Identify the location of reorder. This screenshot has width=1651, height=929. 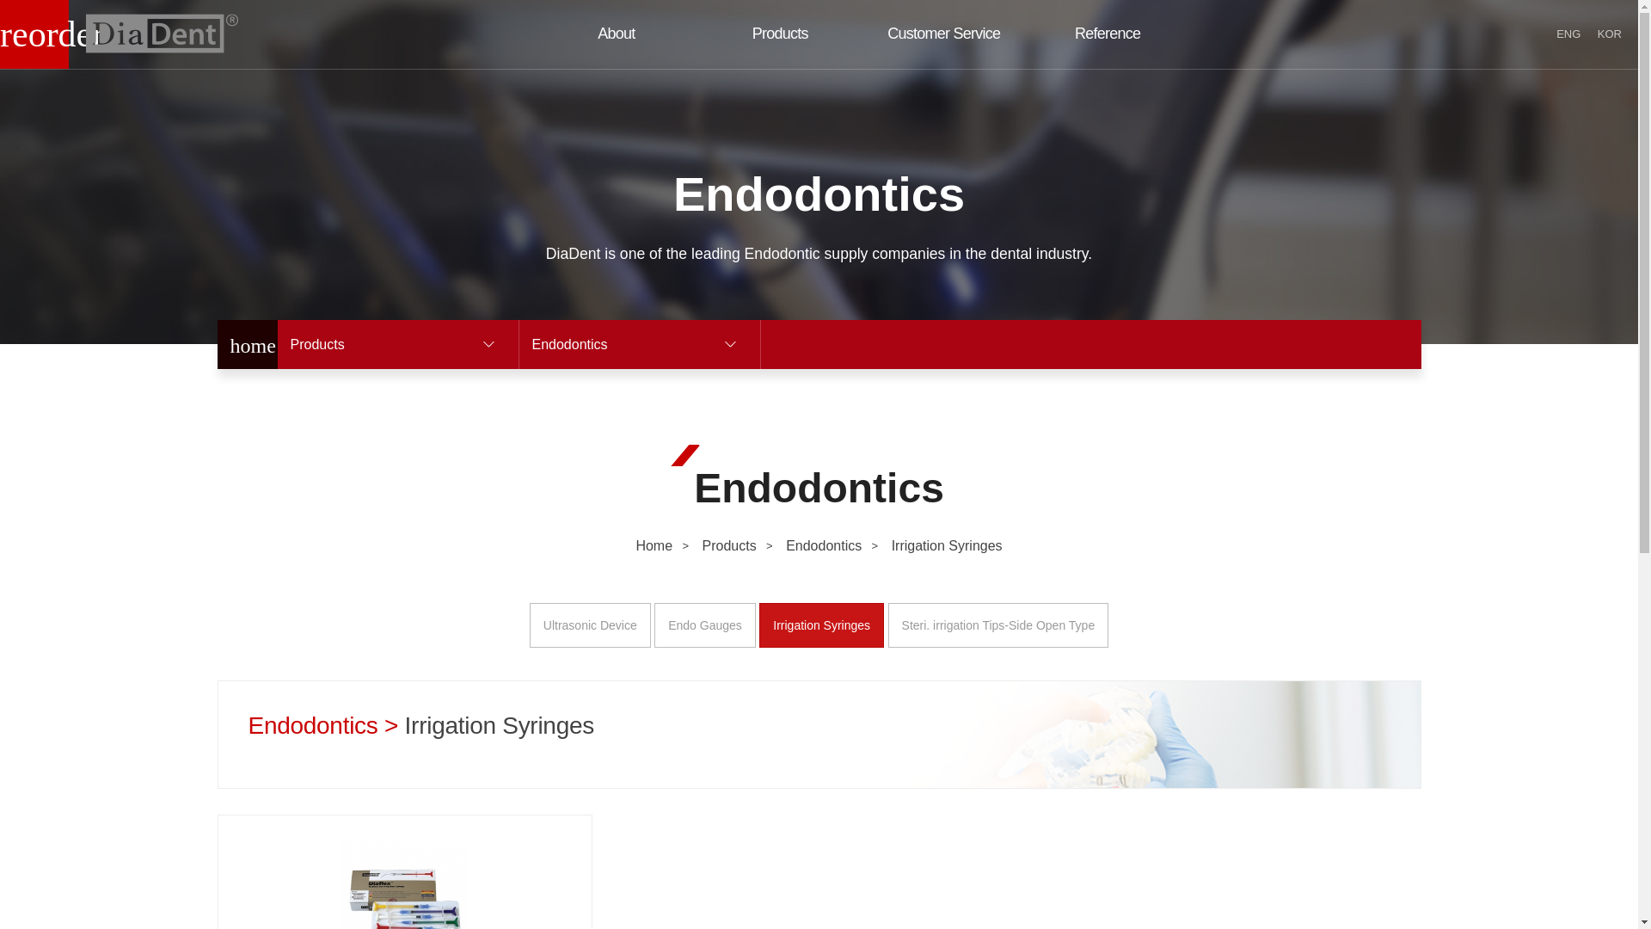
(34, 34).